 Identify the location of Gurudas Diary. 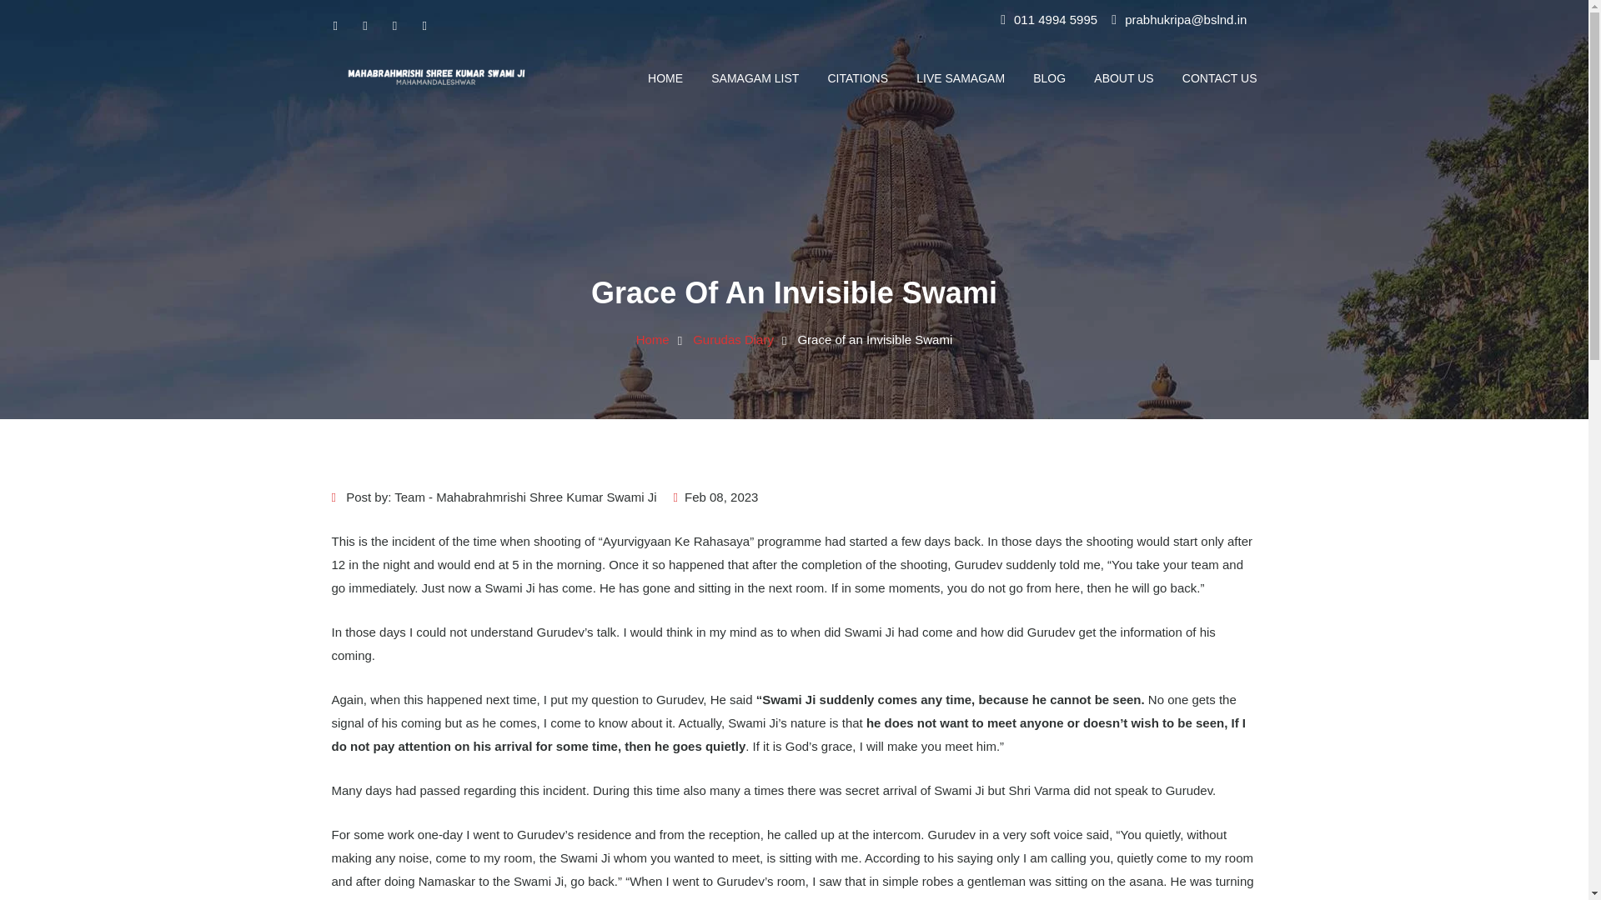
(733, 338).